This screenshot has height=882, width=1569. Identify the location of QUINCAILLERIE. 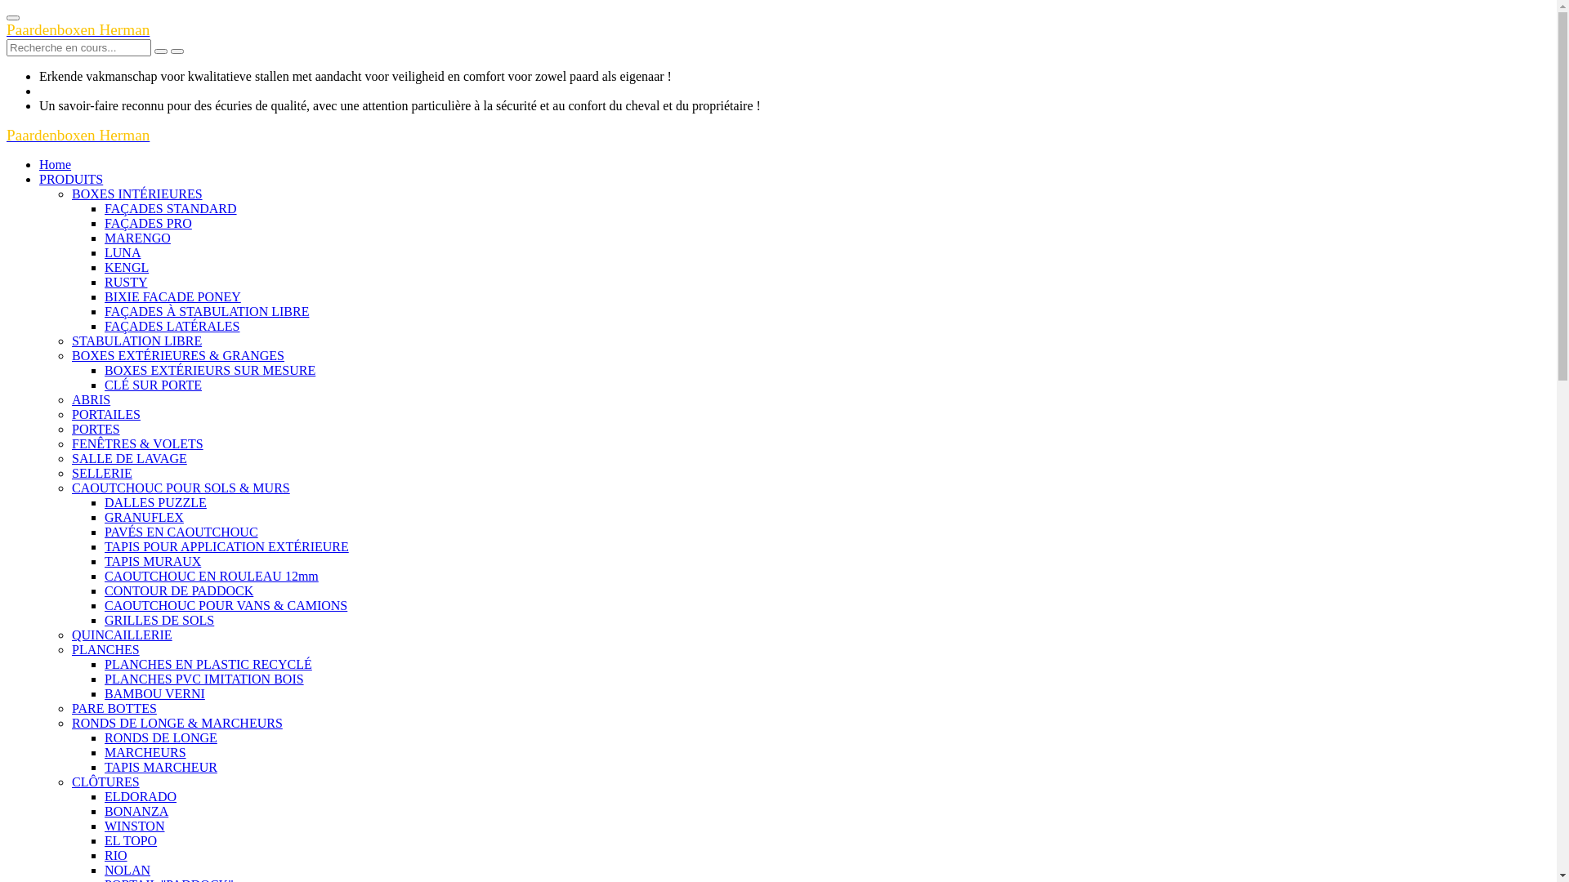
(123, 635).